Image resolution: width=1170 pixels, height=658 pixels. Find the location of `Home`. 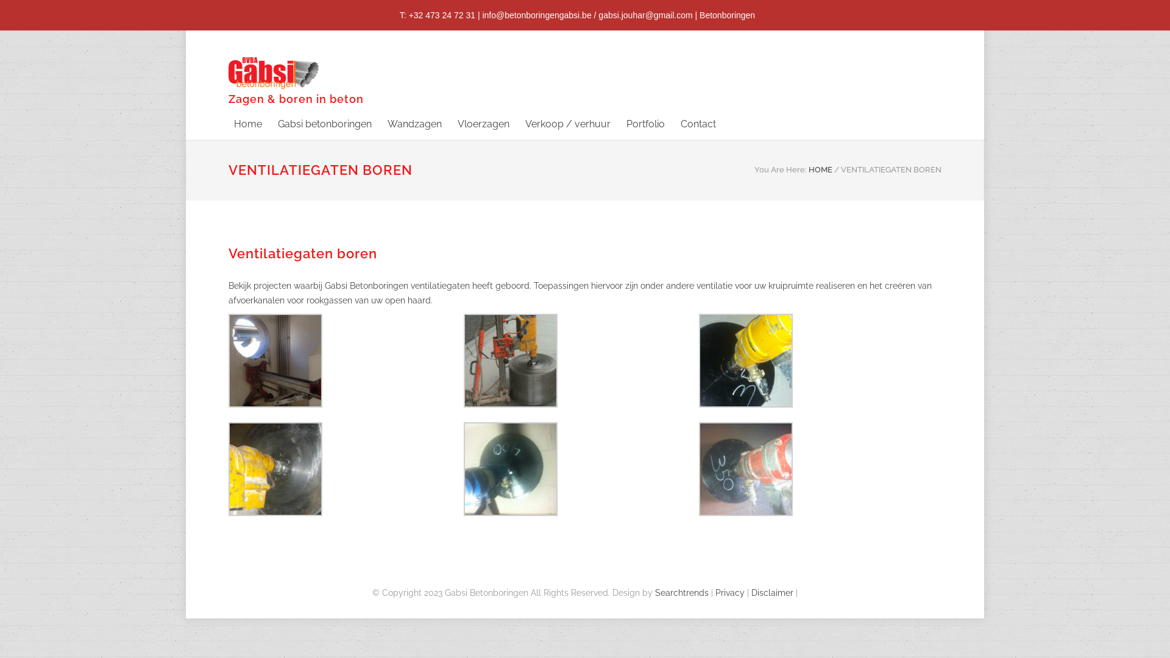

Home is located at coordinates (248, 124).